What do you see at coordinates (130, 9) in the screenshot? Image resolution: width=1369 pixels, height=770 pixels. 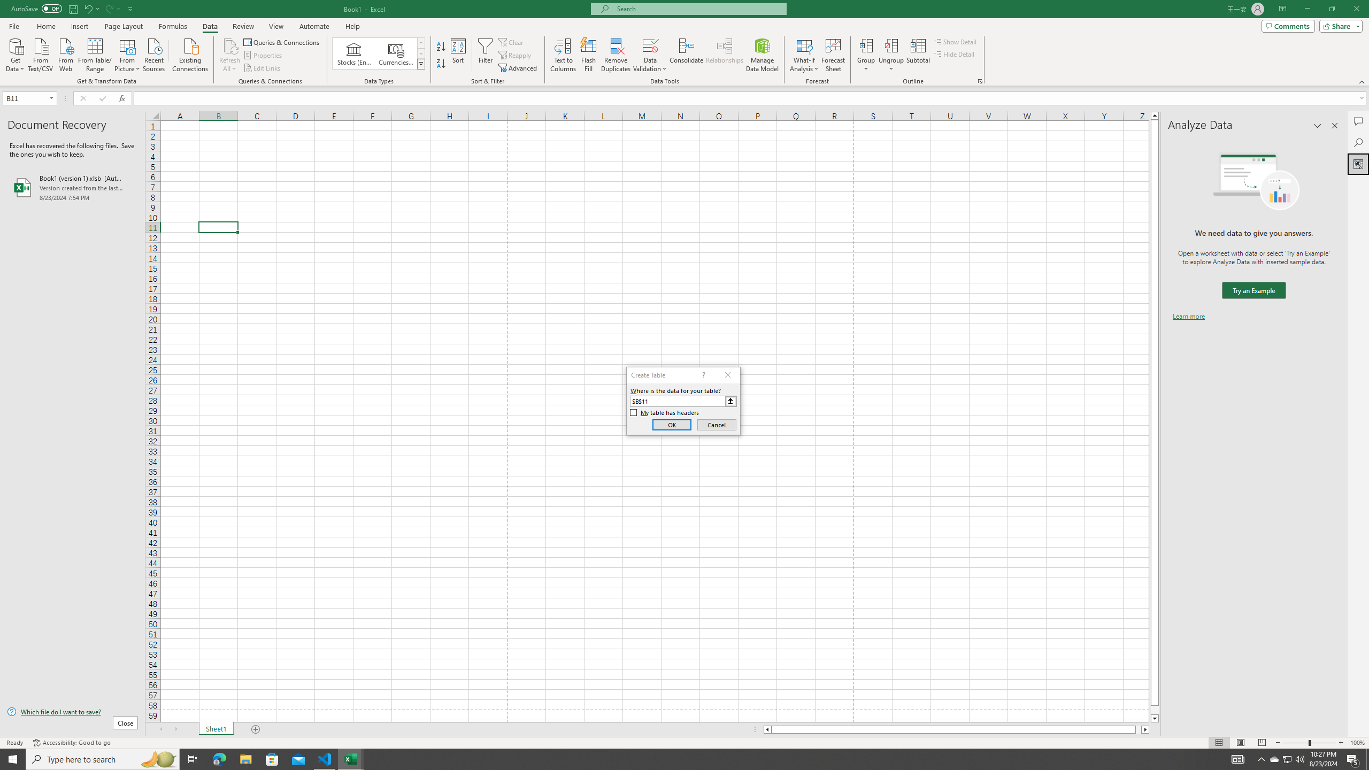 I see `Customize Quick Access Toolbar` at bounding box center [130, 9].